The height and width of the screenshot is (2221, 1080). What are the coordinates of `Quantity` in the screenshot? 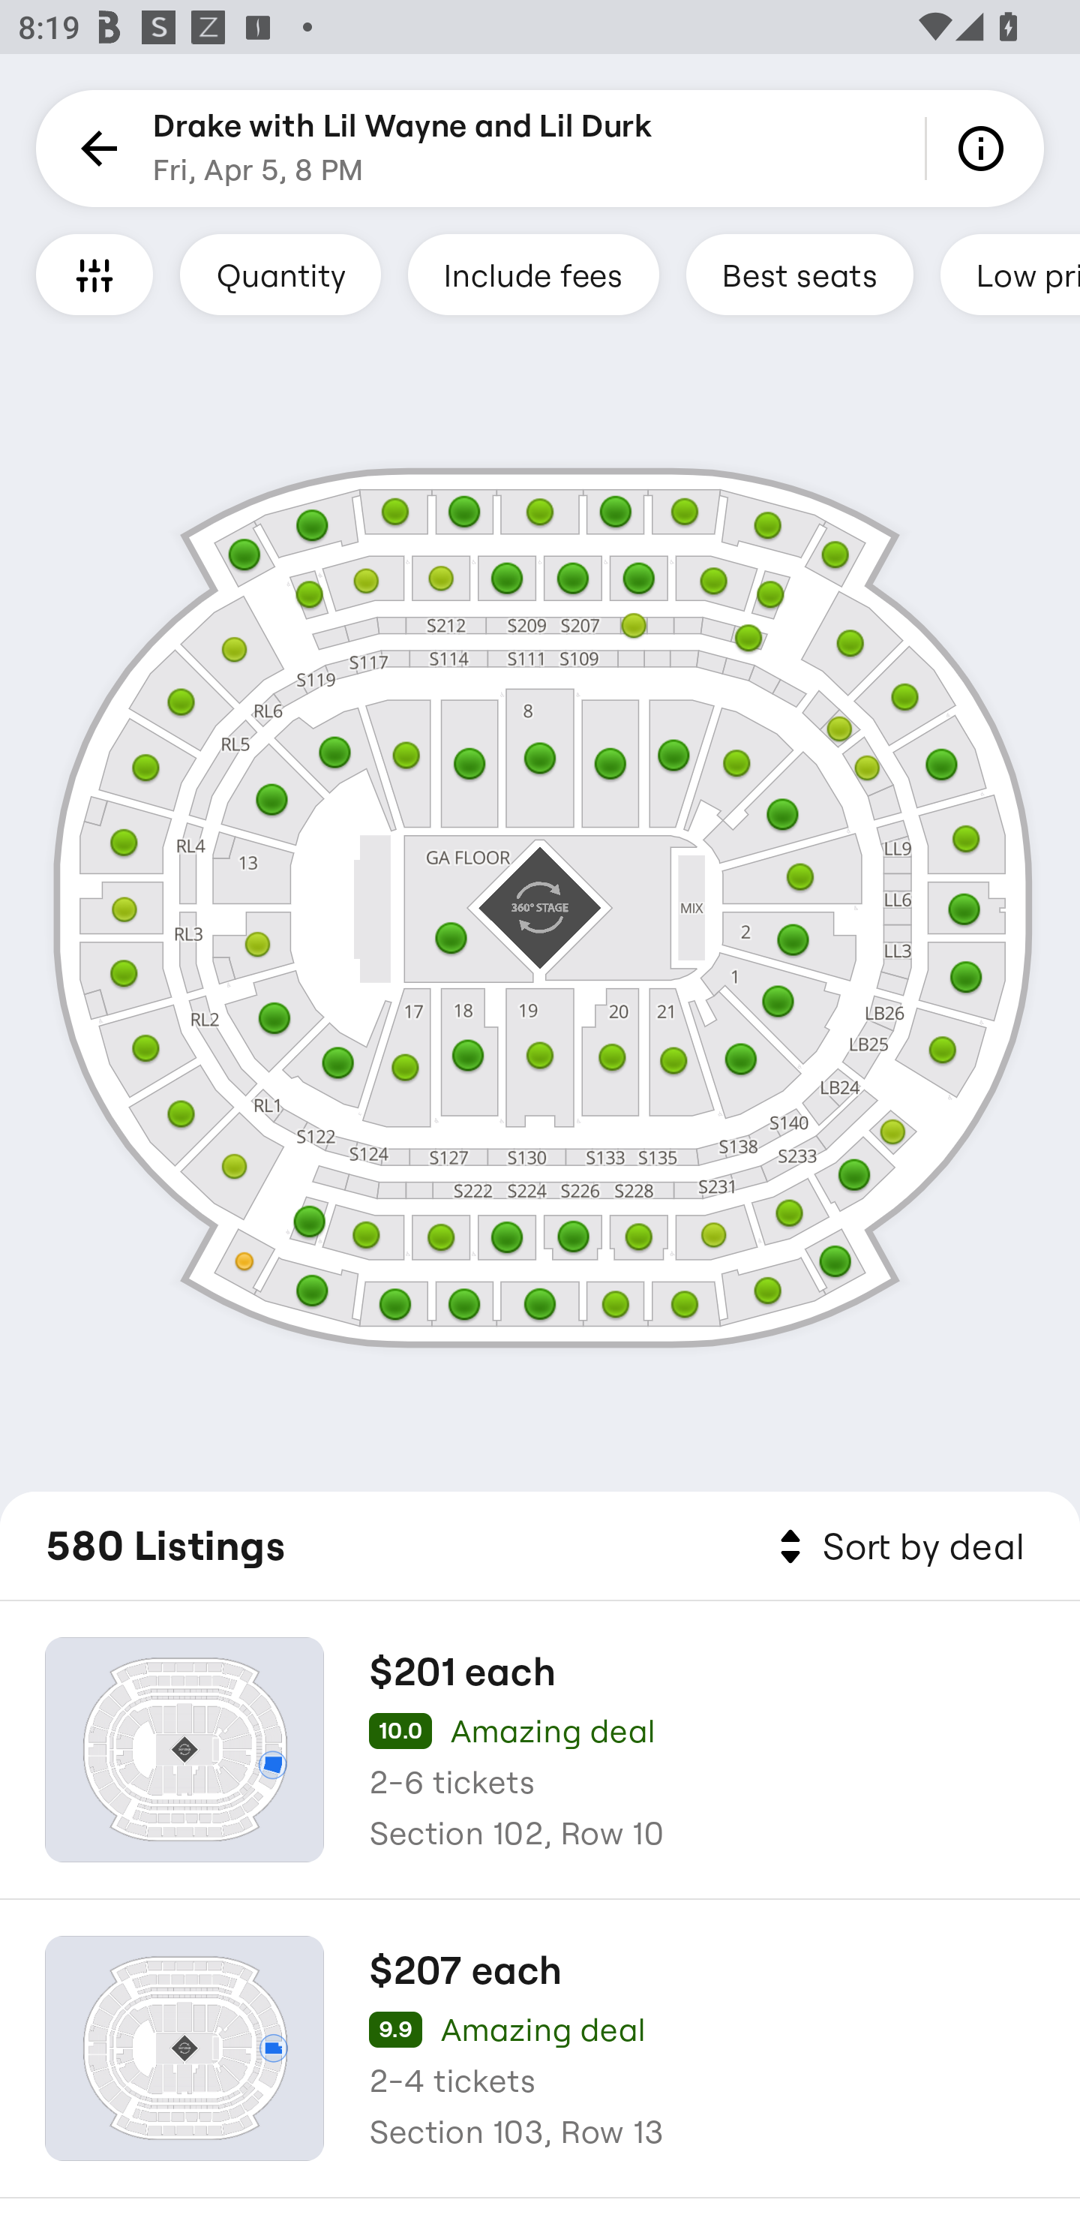 It's located at (280, 274).